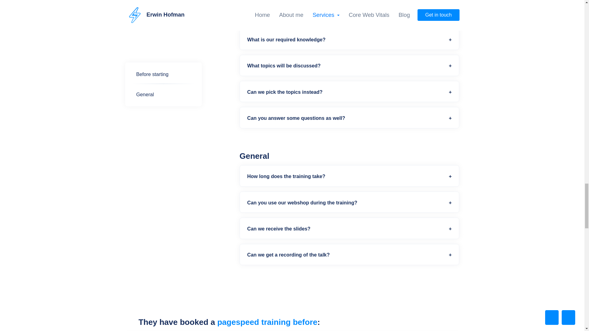 The width and height of the screenshot is (589, 331). I want to click on General, so click(163, 34).